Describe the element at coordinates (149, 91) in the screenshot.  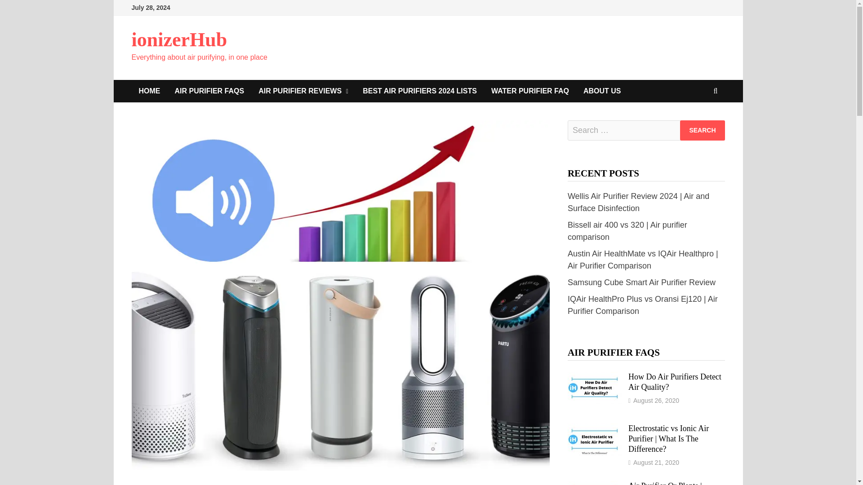
I see `HOME` at that location.